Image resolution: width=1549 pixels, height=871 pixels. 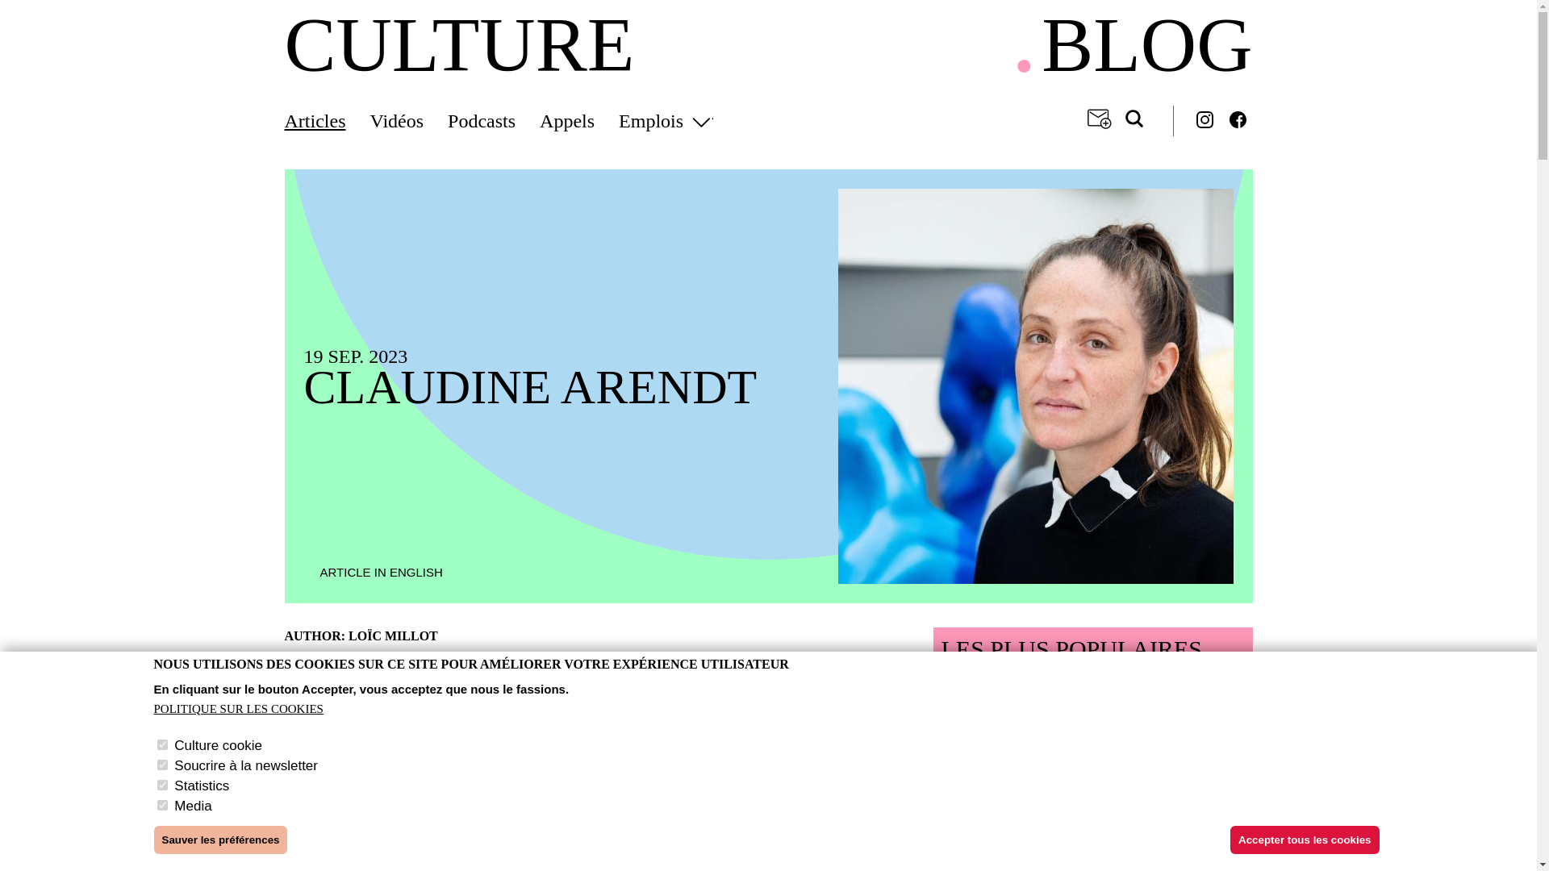 What do you see at coordinates (493, 121) in the screenshot?
I see `Podcasts` at bounding box center [493, 121].